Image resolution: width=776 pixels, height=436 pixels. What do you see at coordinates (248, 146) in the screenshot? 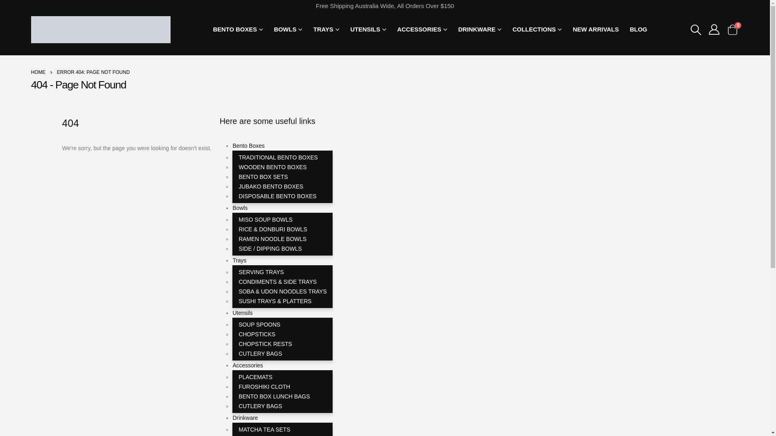
I see `Bento Boxes` at bounding box center [248, 146].